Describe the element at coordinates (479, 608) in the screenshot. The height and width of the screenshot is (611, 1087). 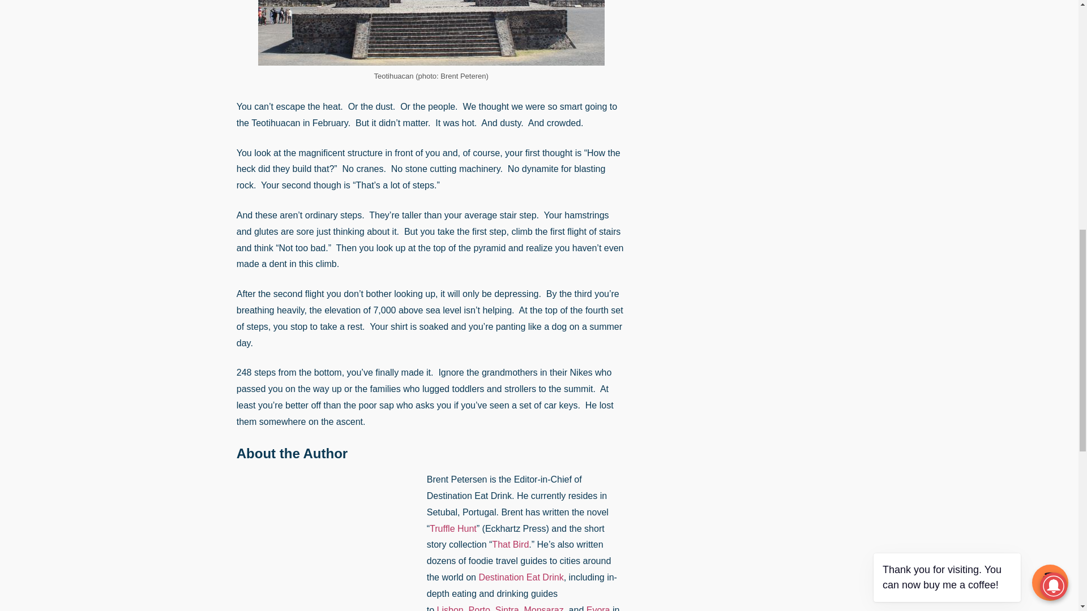
I see `Porto` at that location.